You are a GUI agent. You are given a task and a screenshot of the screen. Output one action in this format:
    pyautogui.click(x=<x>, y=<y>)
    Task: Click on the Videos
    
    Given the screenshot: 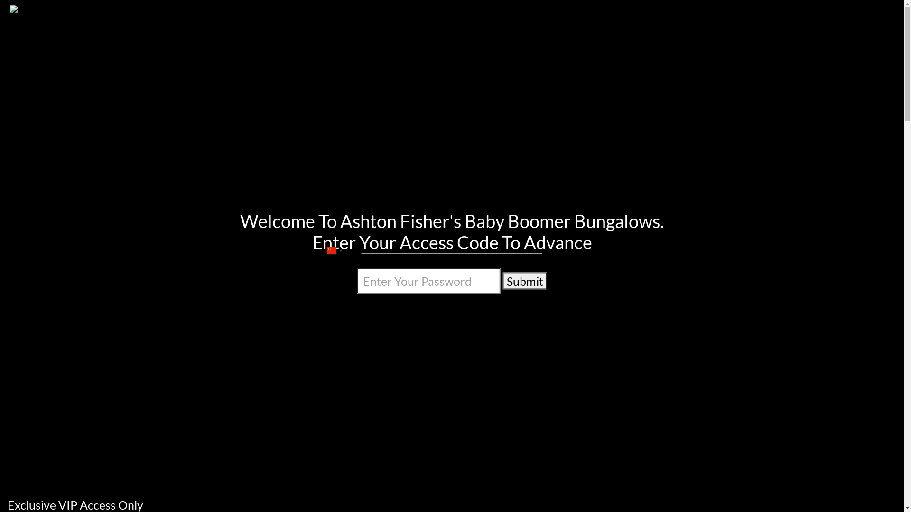 What is the action you would take?
    pyautogui.click(x=641, y=59)
    